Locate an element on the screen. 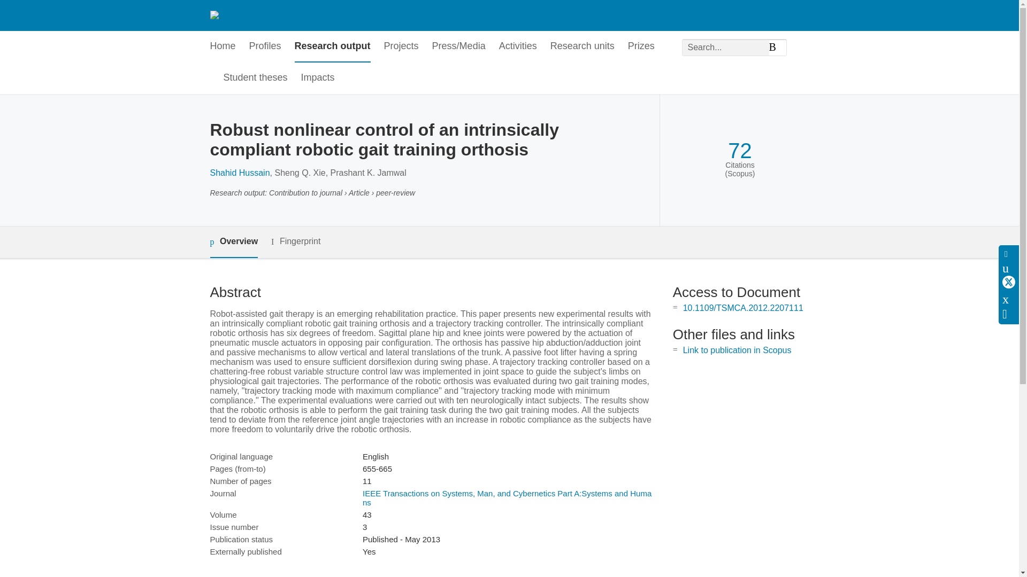  Research units is located at coordinates (582, 46).